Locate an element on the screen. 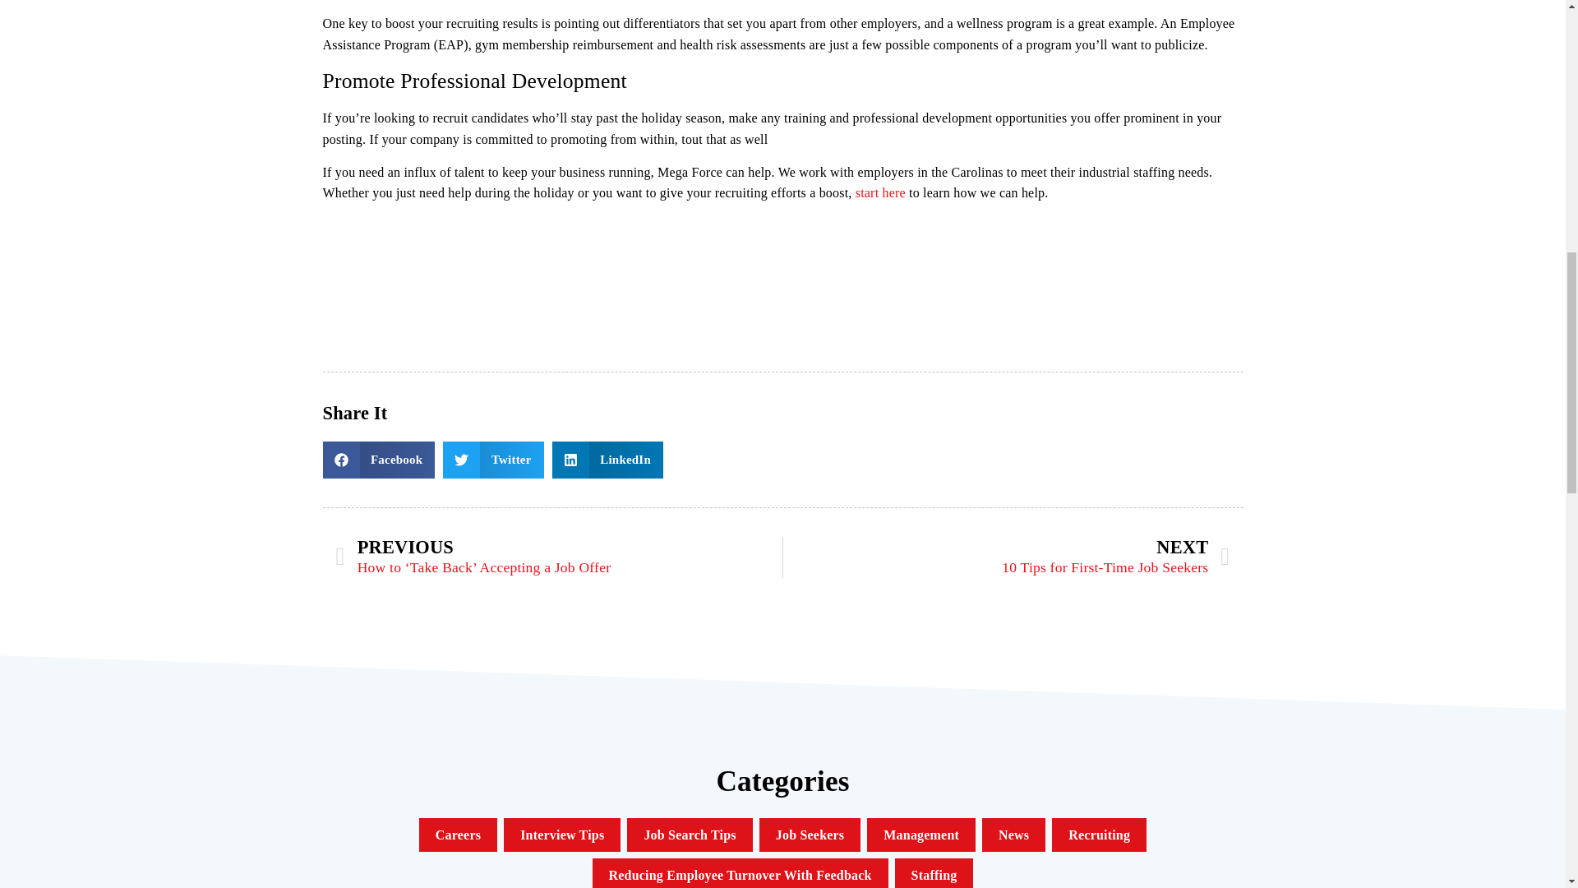 This screenshot has width=1578, height=888. Recruiting is located at coordinates (741, 875).